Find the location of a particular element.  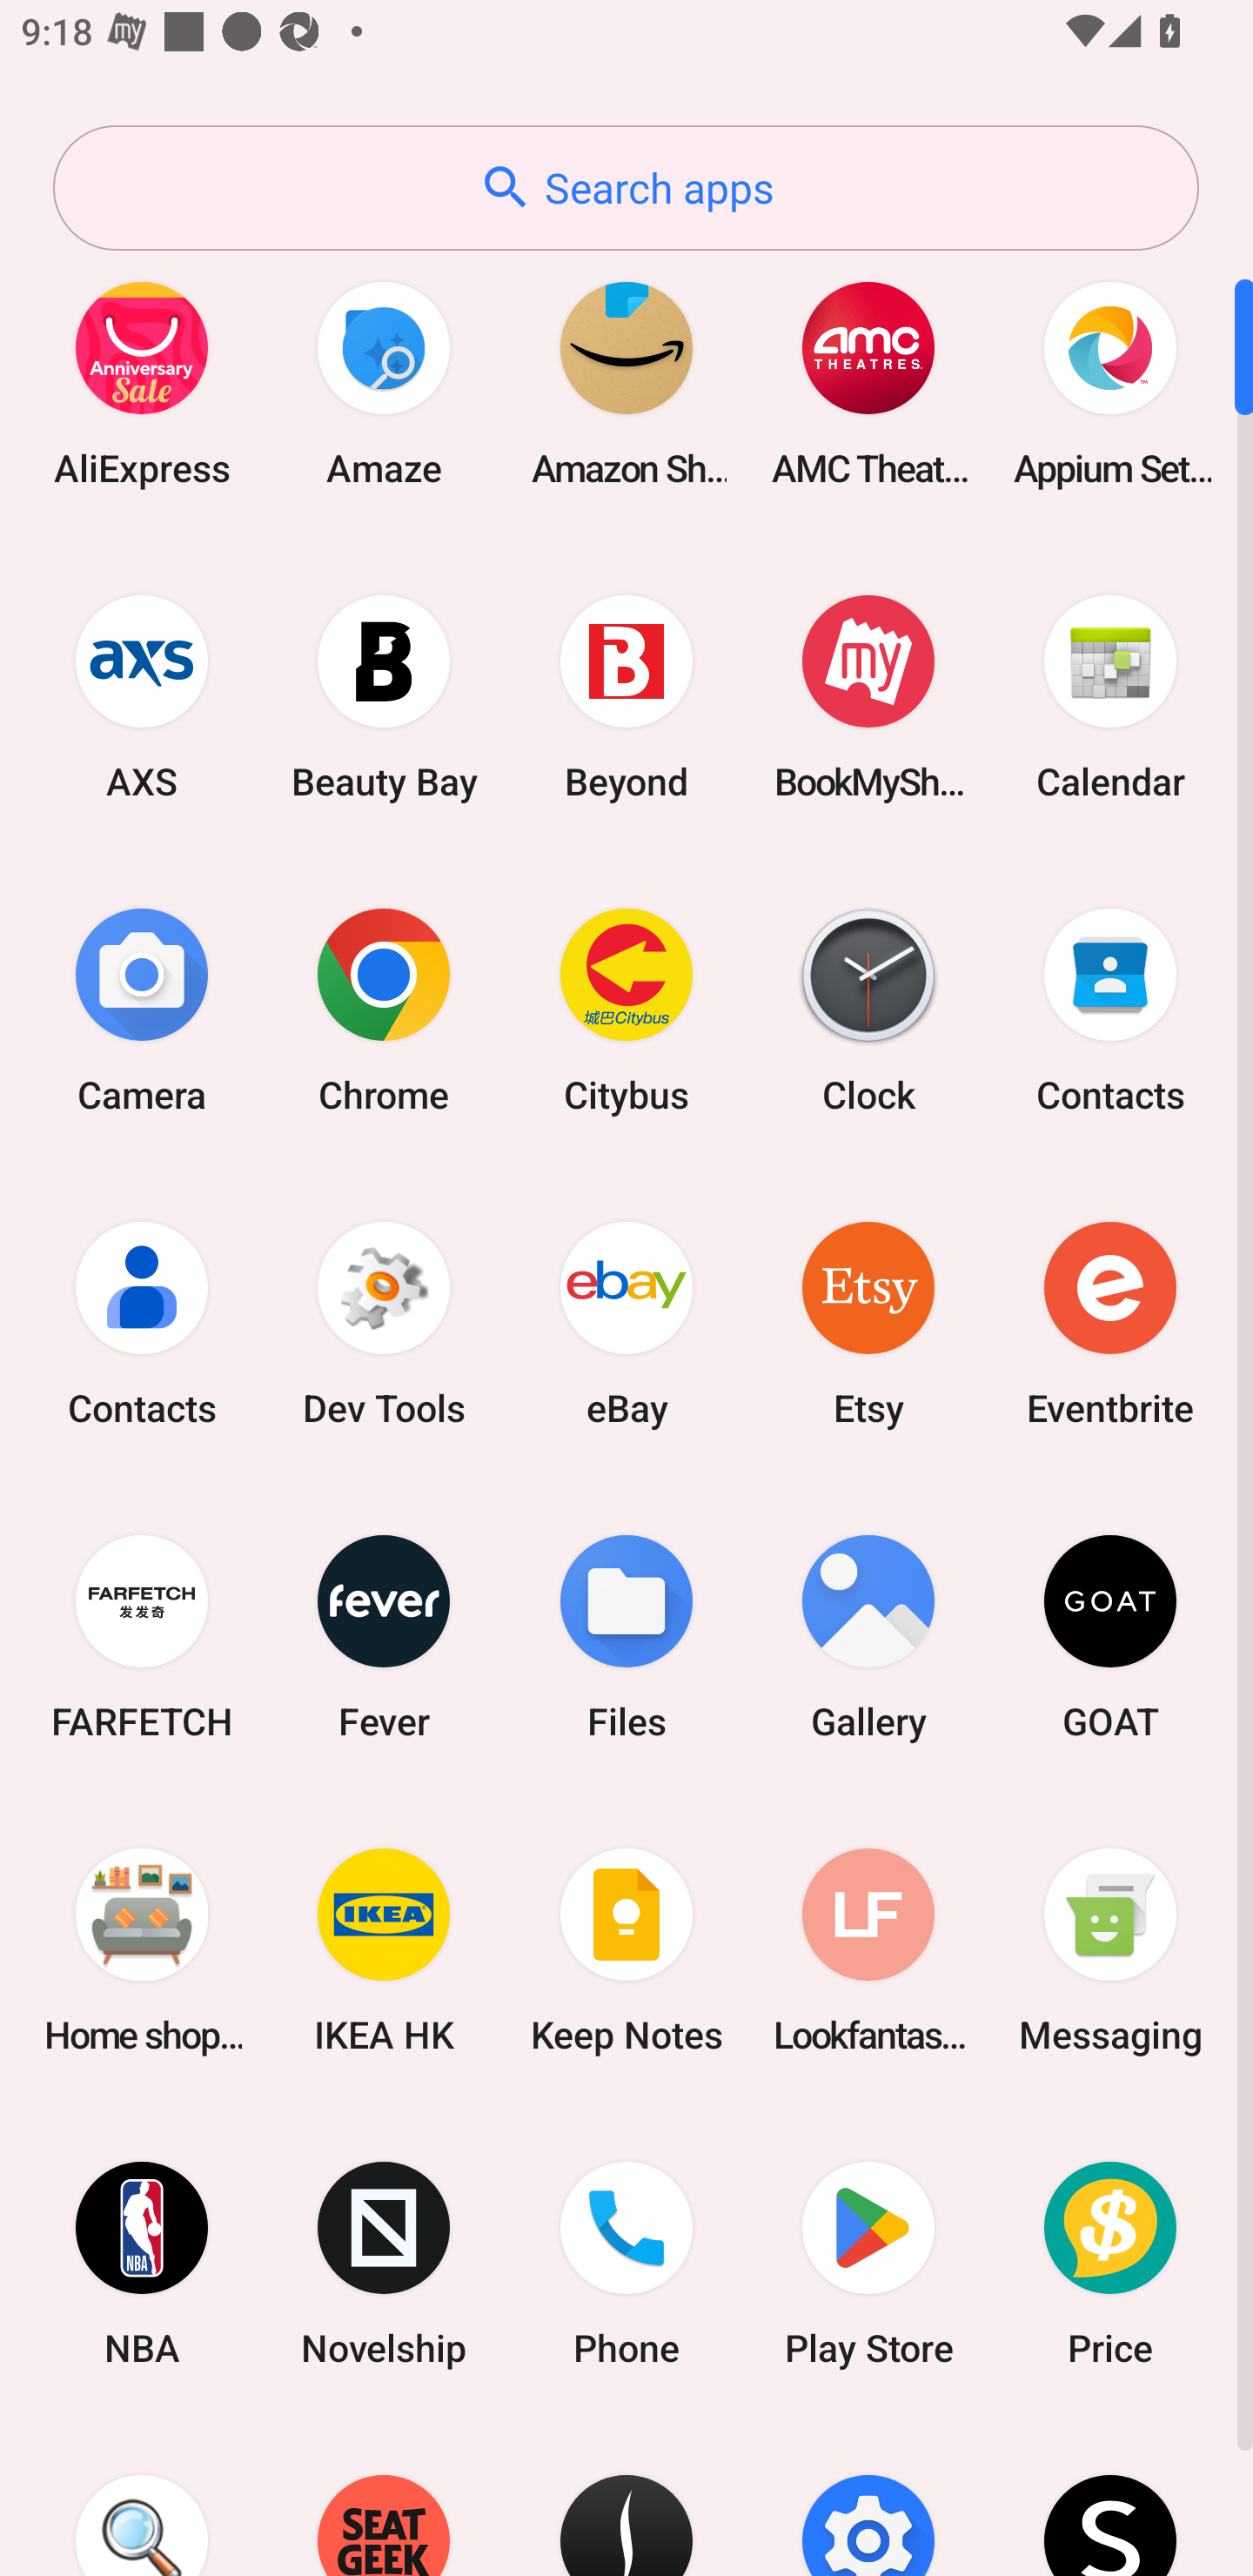

Gallery is located at coordinates (868, 1636).